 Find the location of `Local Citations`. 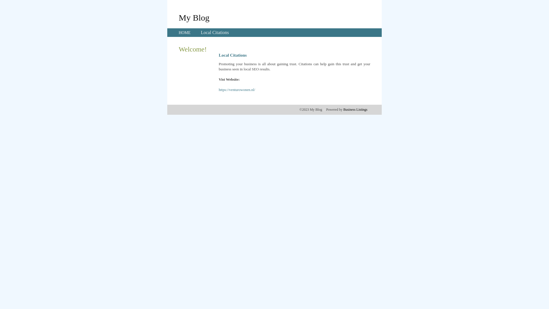

Local Citations is located at coordinates (215, 33).